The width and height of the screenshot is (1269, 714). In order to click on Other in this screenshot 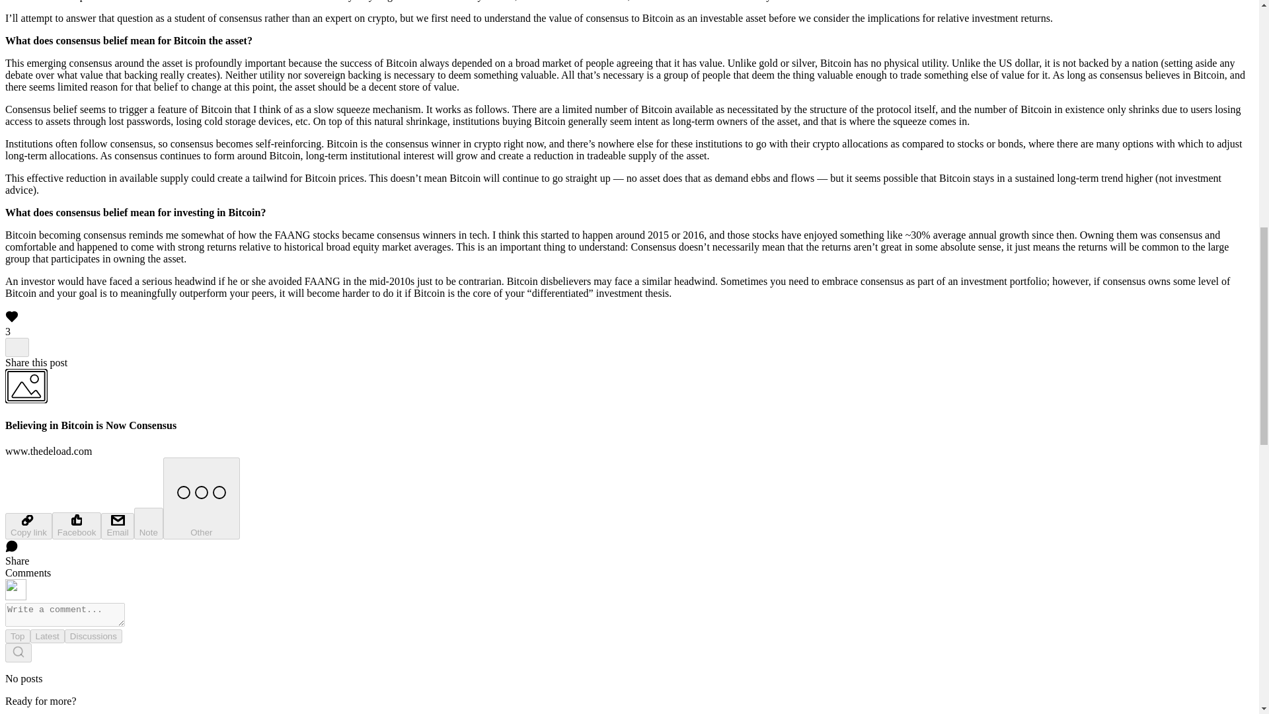, I will do `click(201, 498)`.